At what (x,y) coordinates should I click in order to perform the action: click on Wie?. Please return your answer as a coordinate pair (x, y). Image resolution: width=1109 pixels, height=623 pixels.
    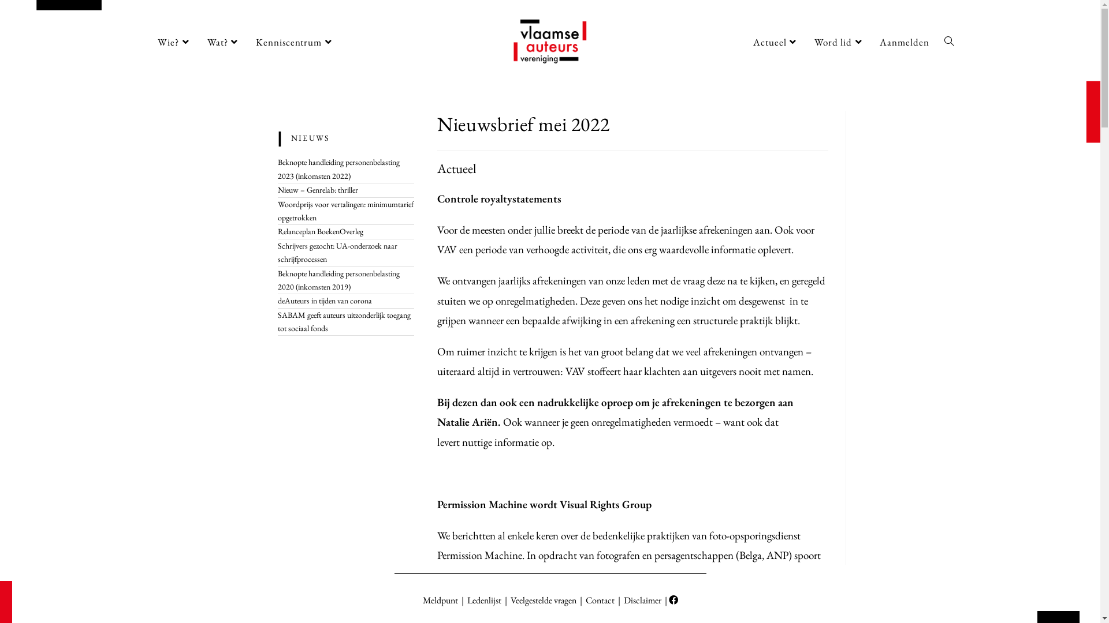
    Looking at the image, I should click on (175, 42).